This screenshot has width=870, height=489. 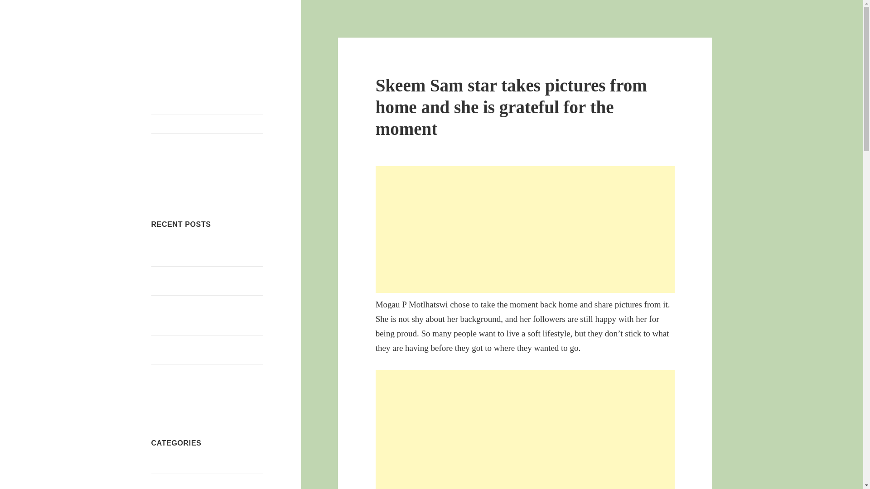 What do you see at coordinates (525, 429) in the screenshot?
I see `Advertisement` at bounding box center [525, 429].